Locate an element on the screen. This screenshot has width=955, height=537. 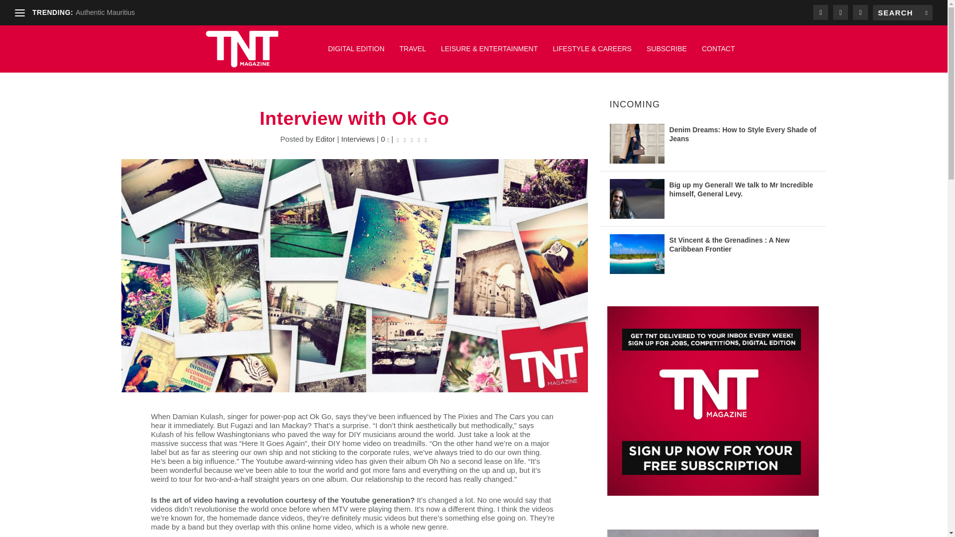
Editor is located at coordinates (325, 139).